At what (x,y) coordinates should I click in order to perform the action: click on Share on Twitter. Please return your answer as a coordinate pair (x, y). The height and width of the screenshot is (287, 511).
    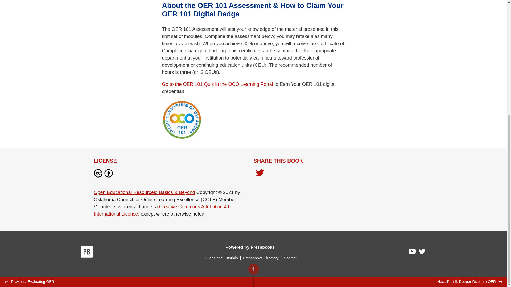
    Looking at the image, I should click on (260, 174).